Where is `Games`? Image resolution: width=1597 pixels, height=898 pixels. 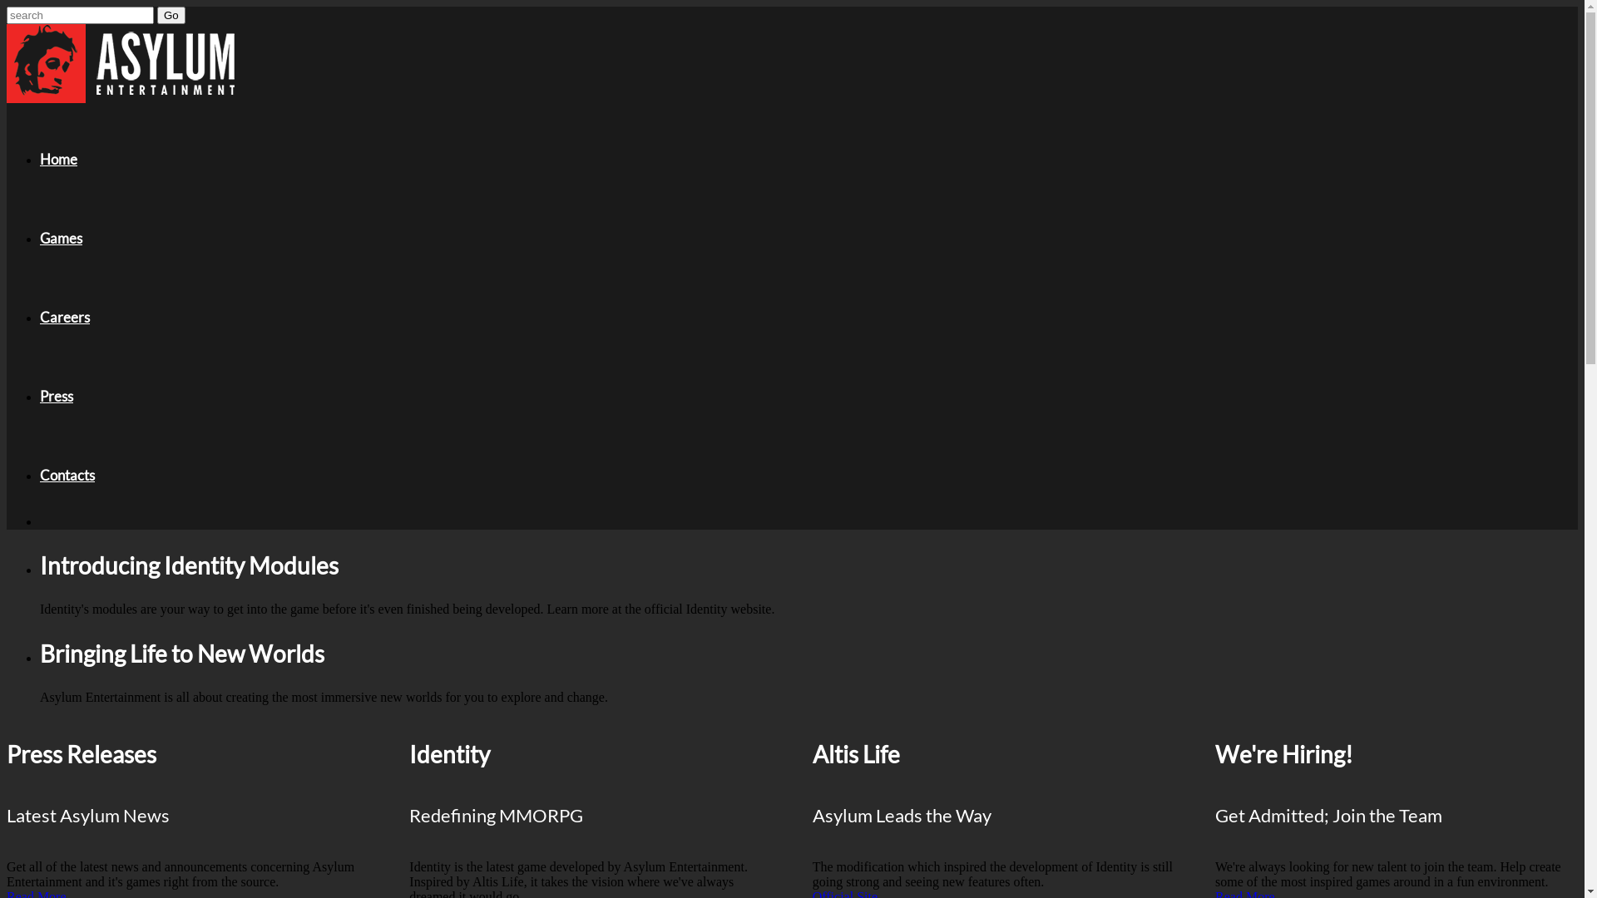 Games is located at coordinates (62, 238).